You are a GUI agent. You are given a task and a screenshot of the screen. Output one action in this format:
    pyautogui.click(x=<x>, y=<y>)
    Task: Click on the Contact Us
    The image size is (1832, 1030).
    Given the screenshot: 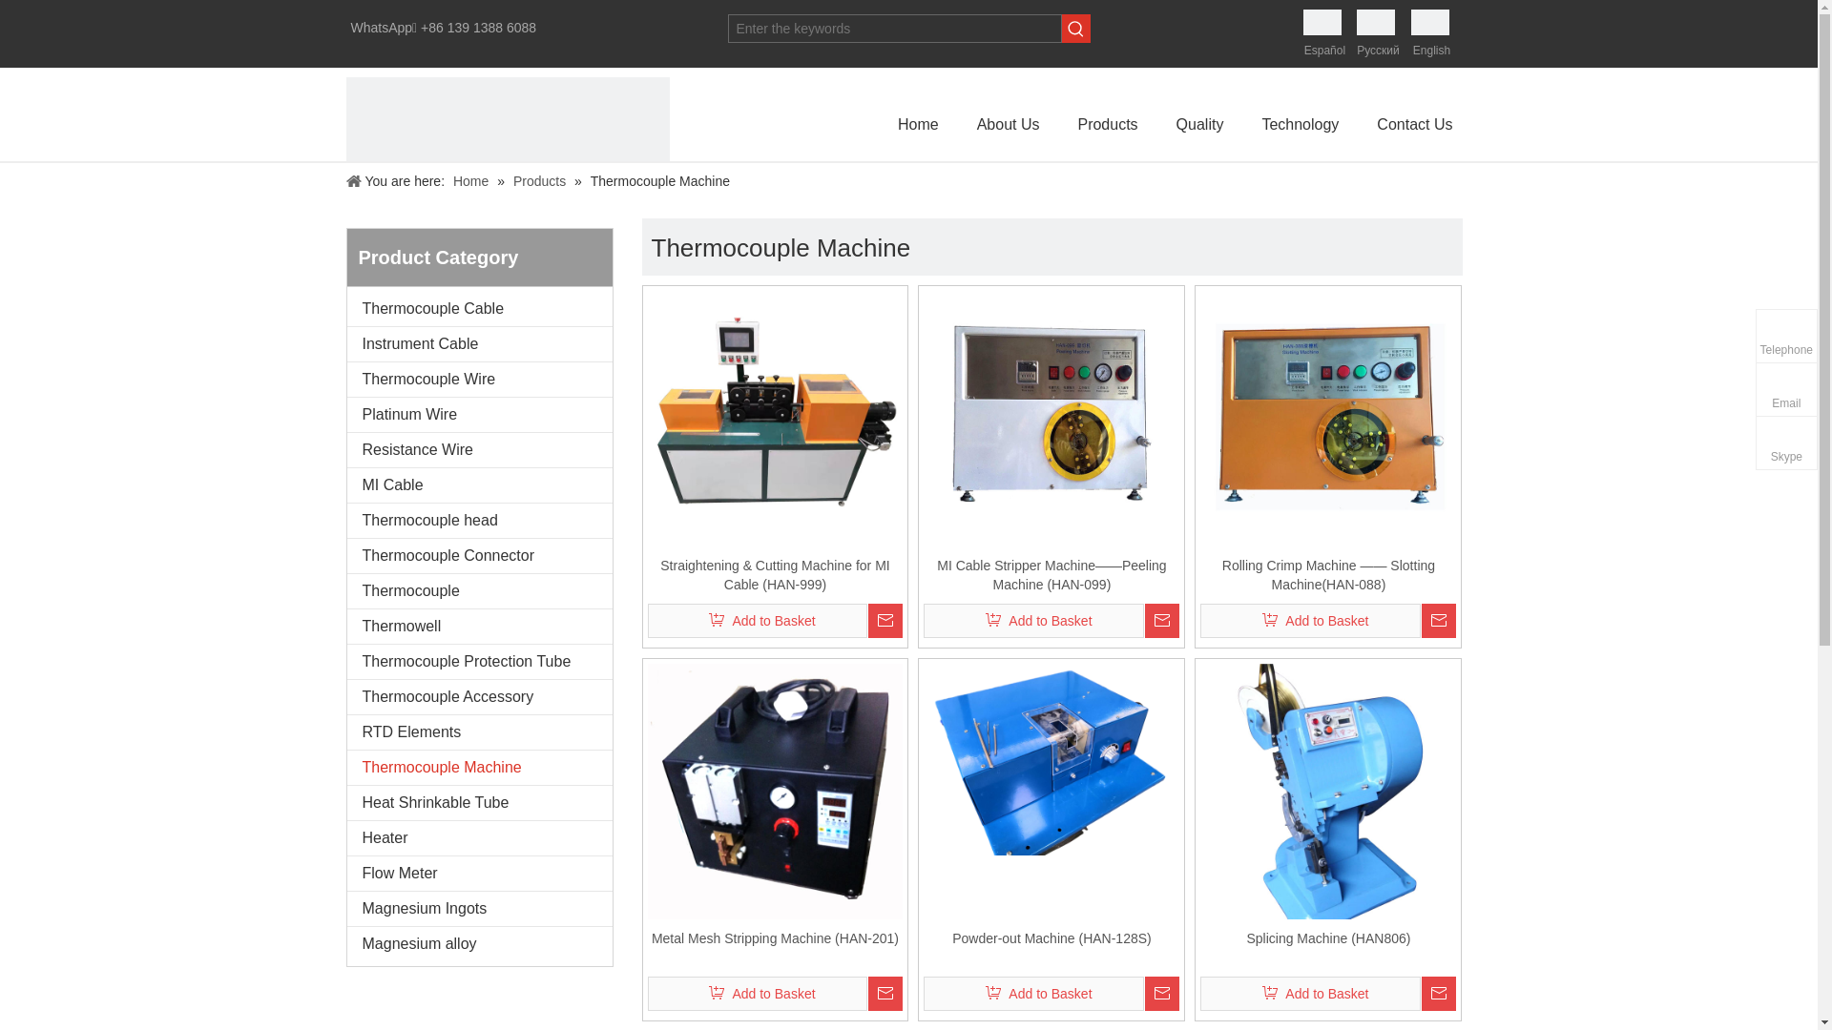 What is the action you would take?
    pyautogui.click(x=1414, y=125)
    